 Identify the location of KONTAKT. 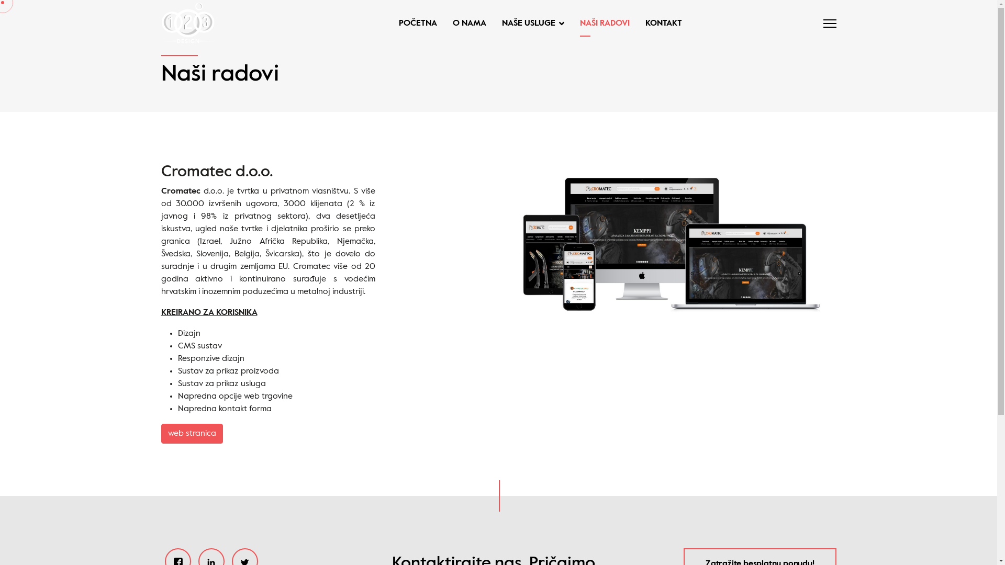
(660, 24).